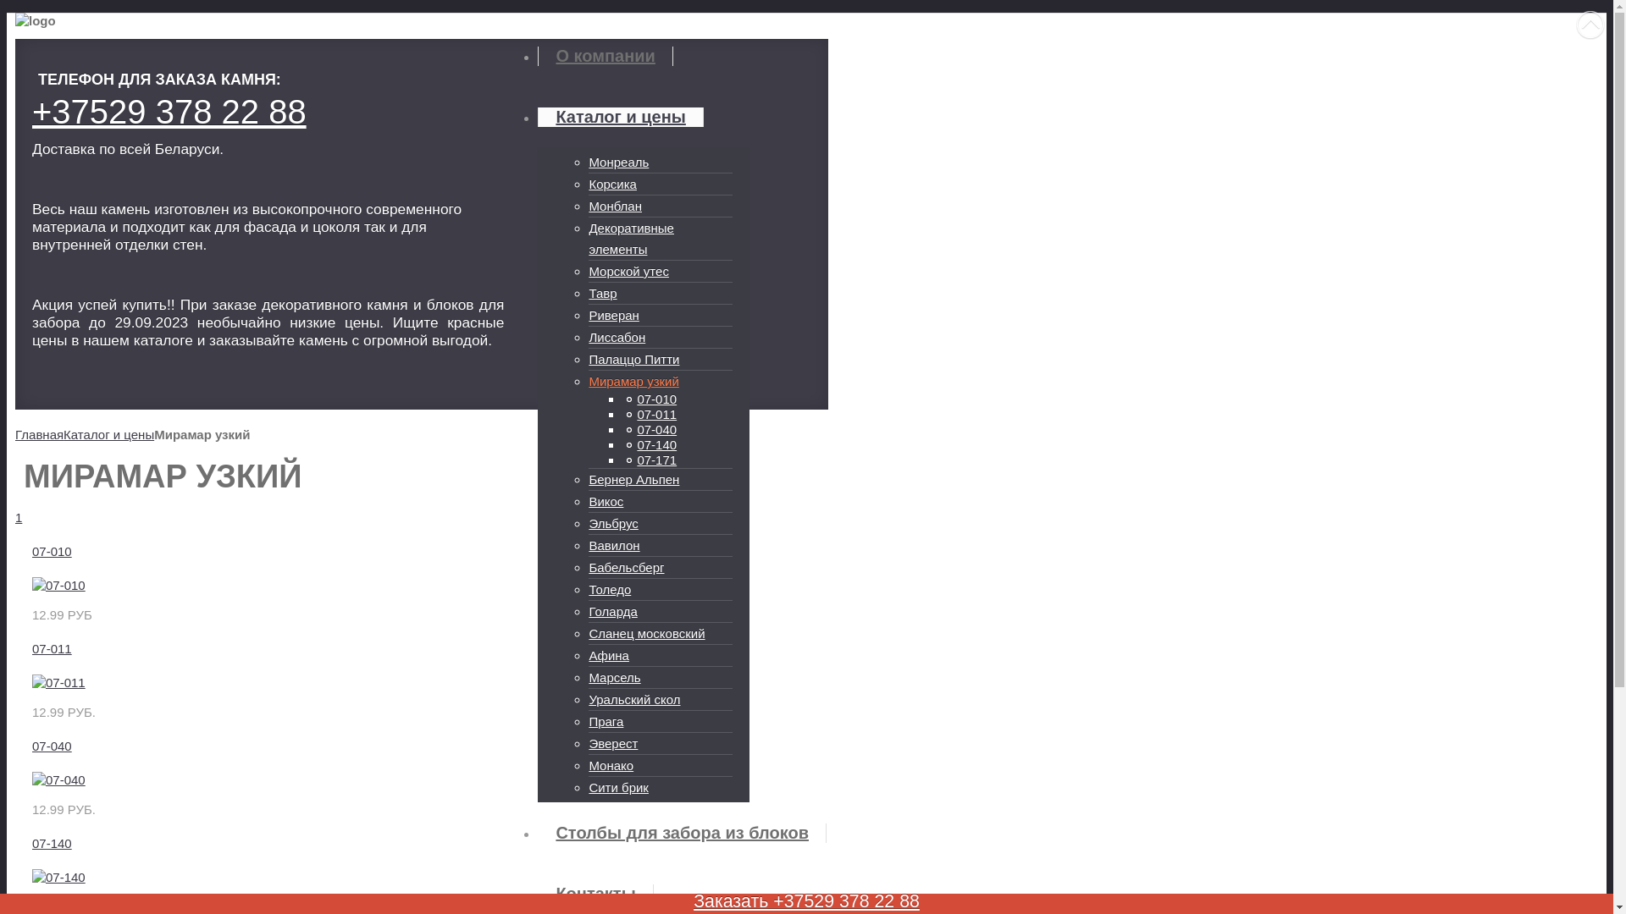  What do you see at coordinates (59, 682) in the screenshot?
I see `07-011` at bounding box center [59, 682].